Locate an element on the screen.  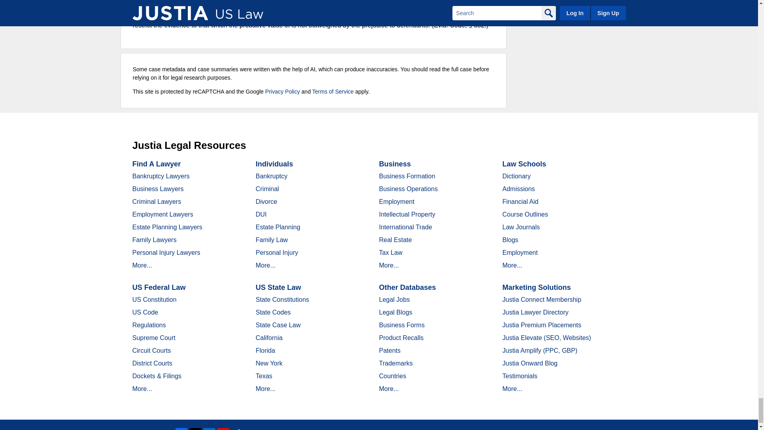
Twitter is located at coordinates (195, 429).